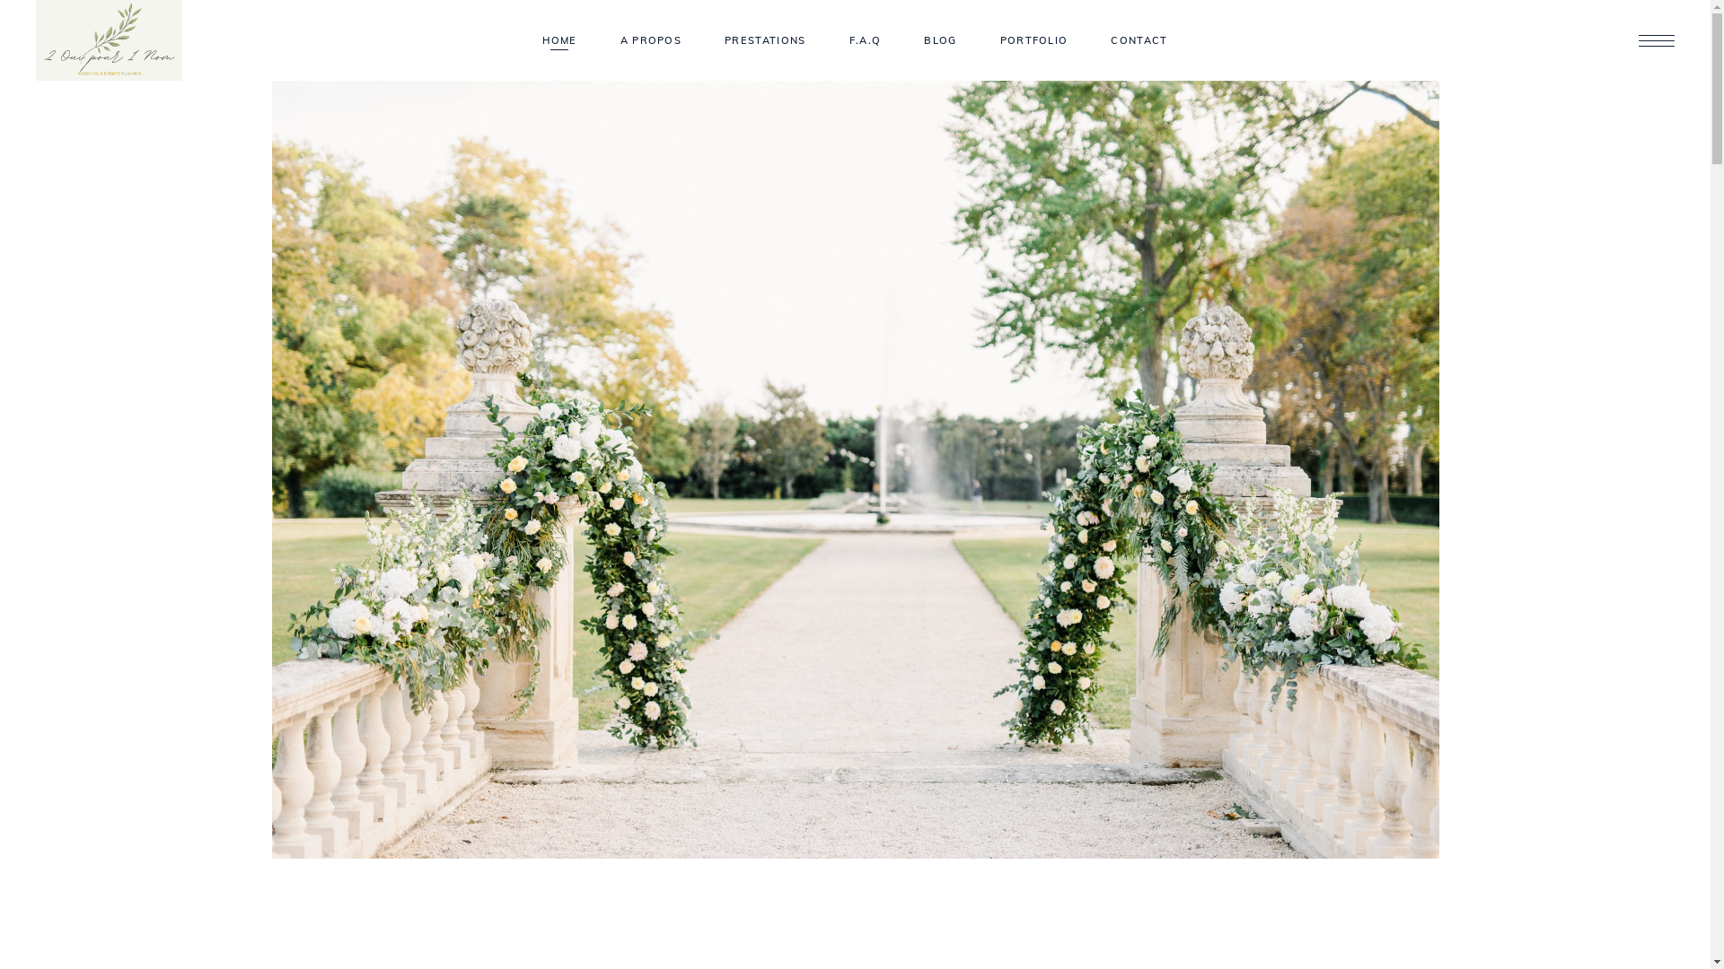 This screenshot has height=969, width=1724. I want to click on F.A.Q, so click(866, 41).